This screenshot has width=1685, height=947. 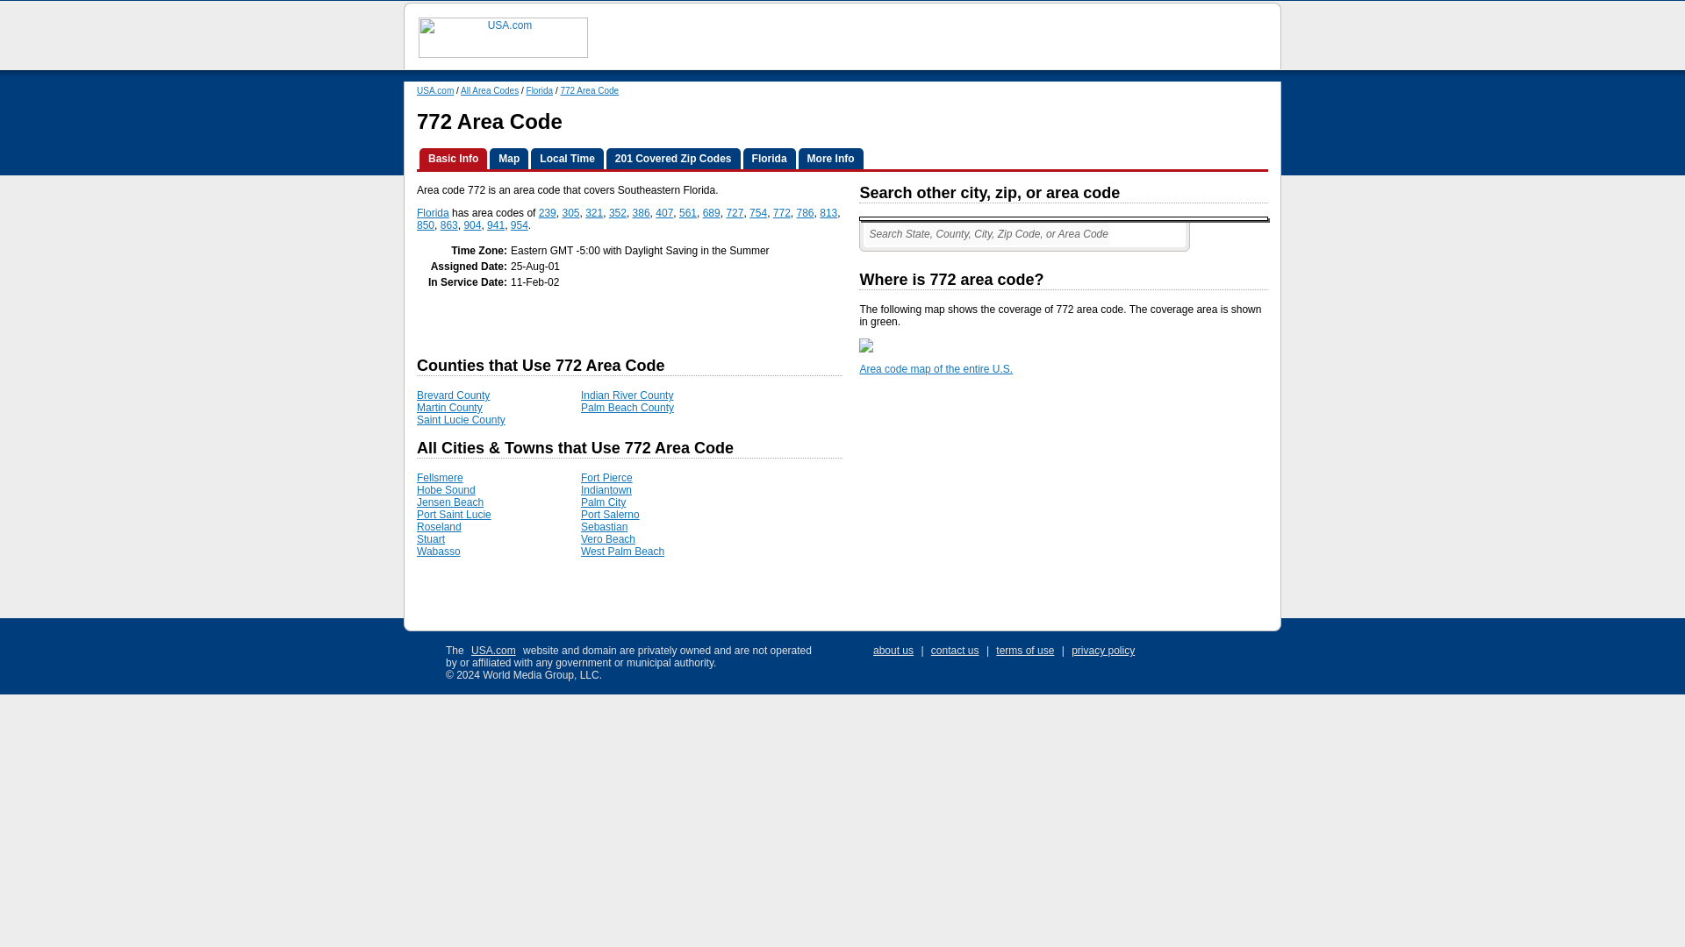 What do you see at coordinates (520, 224) in the screenshot?
I see `954` at bounding box center [520, 224].